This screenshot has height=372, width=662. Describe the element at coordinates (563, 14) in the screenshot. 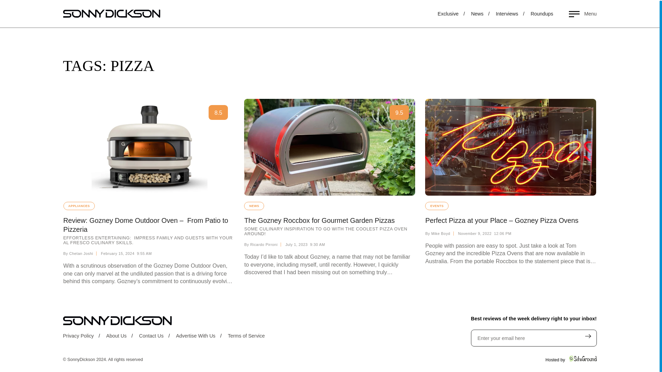

I see `Interviews` at that location.